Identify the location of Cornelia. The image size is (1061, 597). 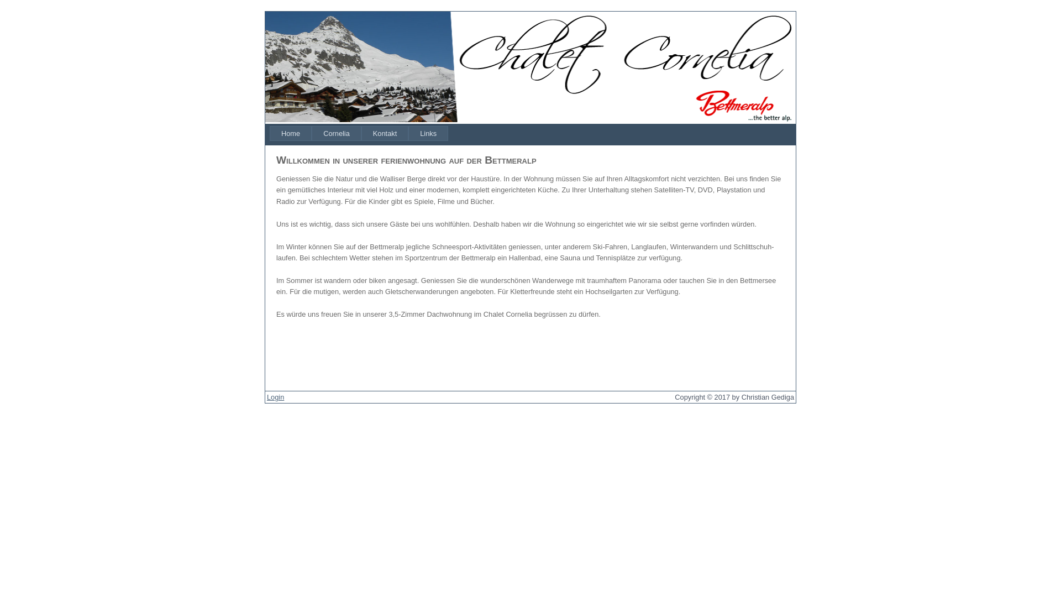
(337, 134).